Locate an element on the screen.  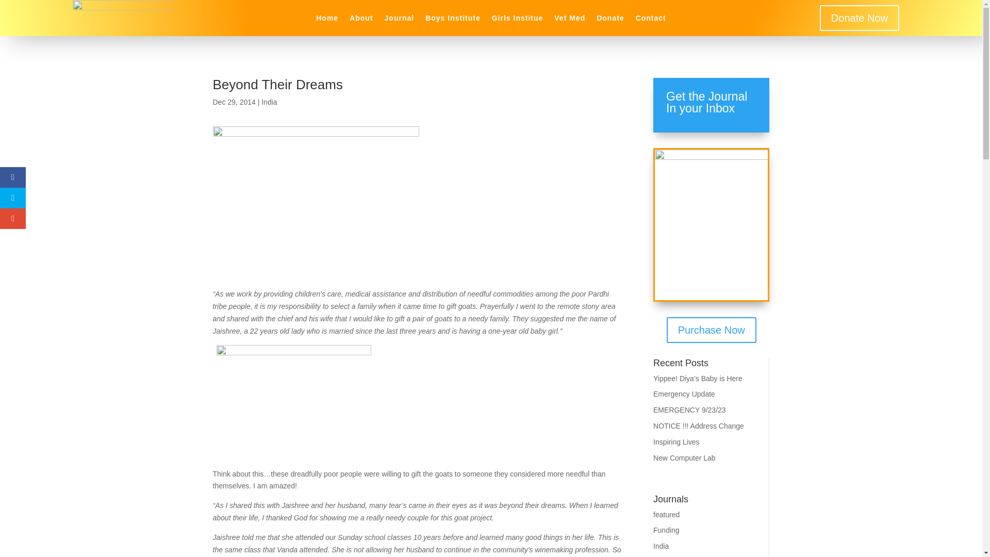
India is located at coordinates (661, 546).